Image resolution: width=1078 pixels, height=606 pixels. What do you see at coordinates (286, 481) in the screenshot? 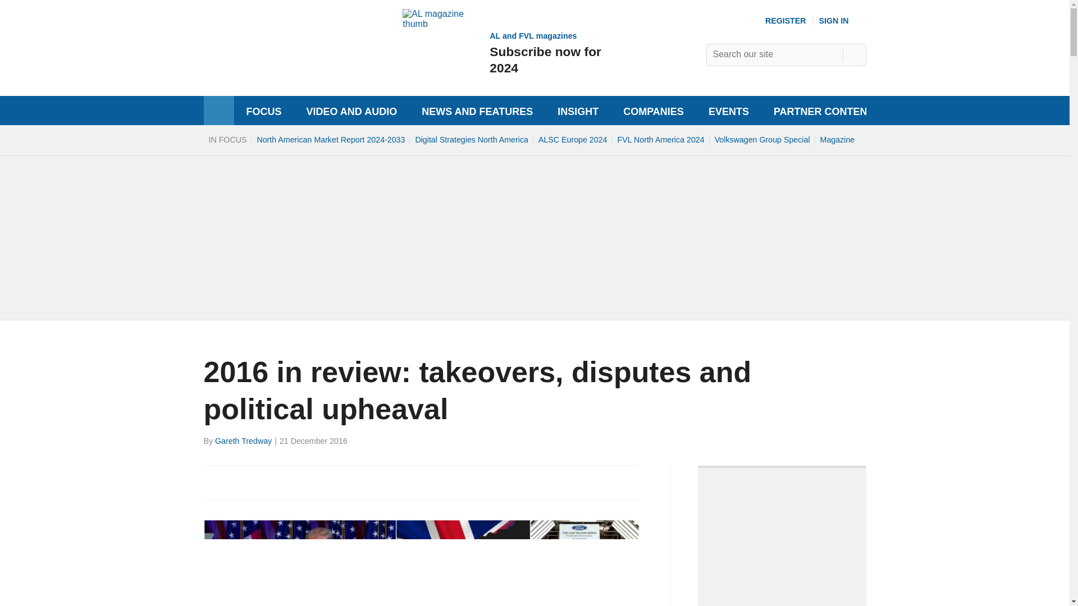
I see `Automotive Logistics` at bounding box center [286, 481].